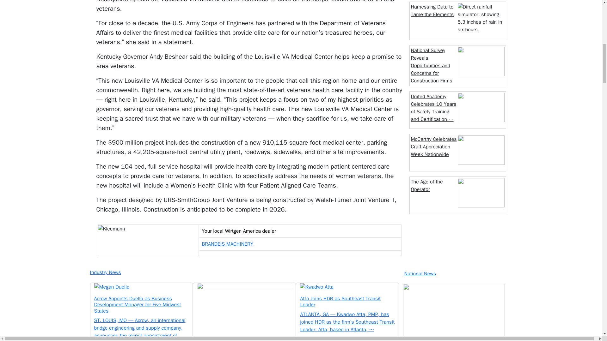 The height and width of the screenshot is (341, 607). Describe the element at coordinates (243, 272) in the screenshot. I see `Industry News` at that location.